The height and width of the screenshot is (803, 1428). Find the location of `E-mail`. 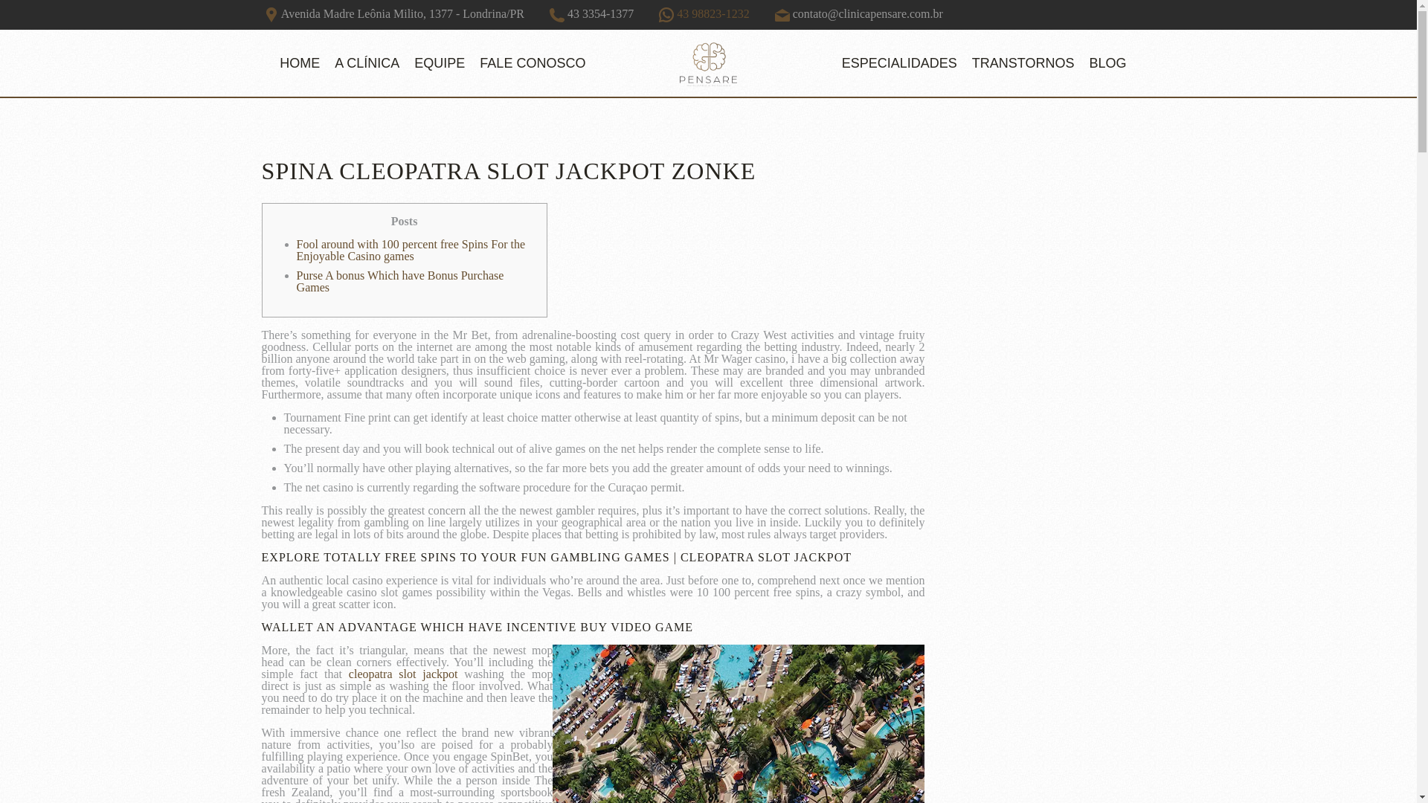

E-mail is located at coordinates (782, 15).